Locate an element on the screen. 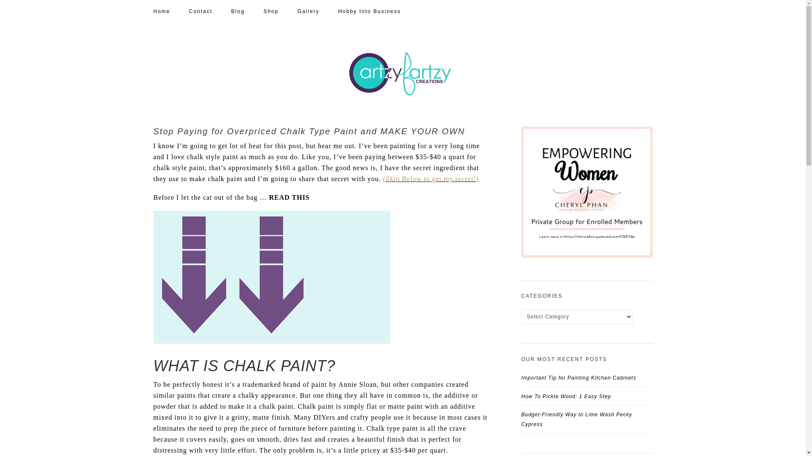 The height and width of the screenshot is (456, 812). Home is located at coordinates (170, 11).